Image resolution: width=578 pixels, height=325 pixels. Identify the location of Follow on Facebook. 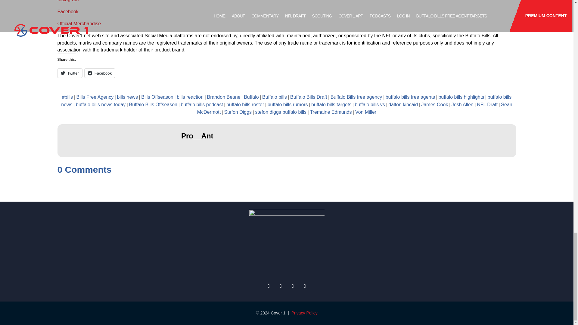
(281, 286).